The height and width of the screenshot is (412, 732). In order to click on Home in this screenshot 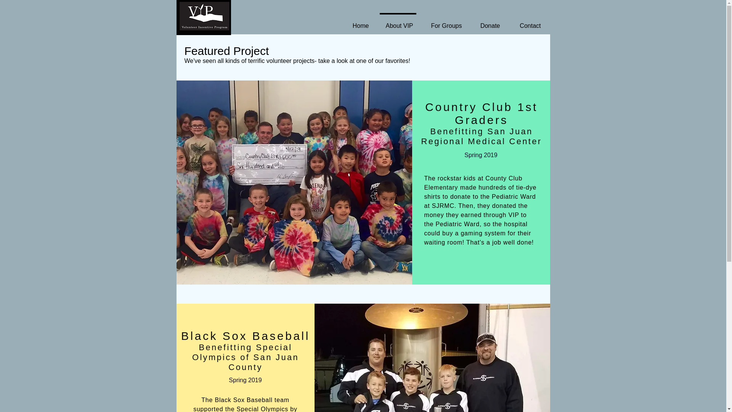, I will do `click(359, 22)`.